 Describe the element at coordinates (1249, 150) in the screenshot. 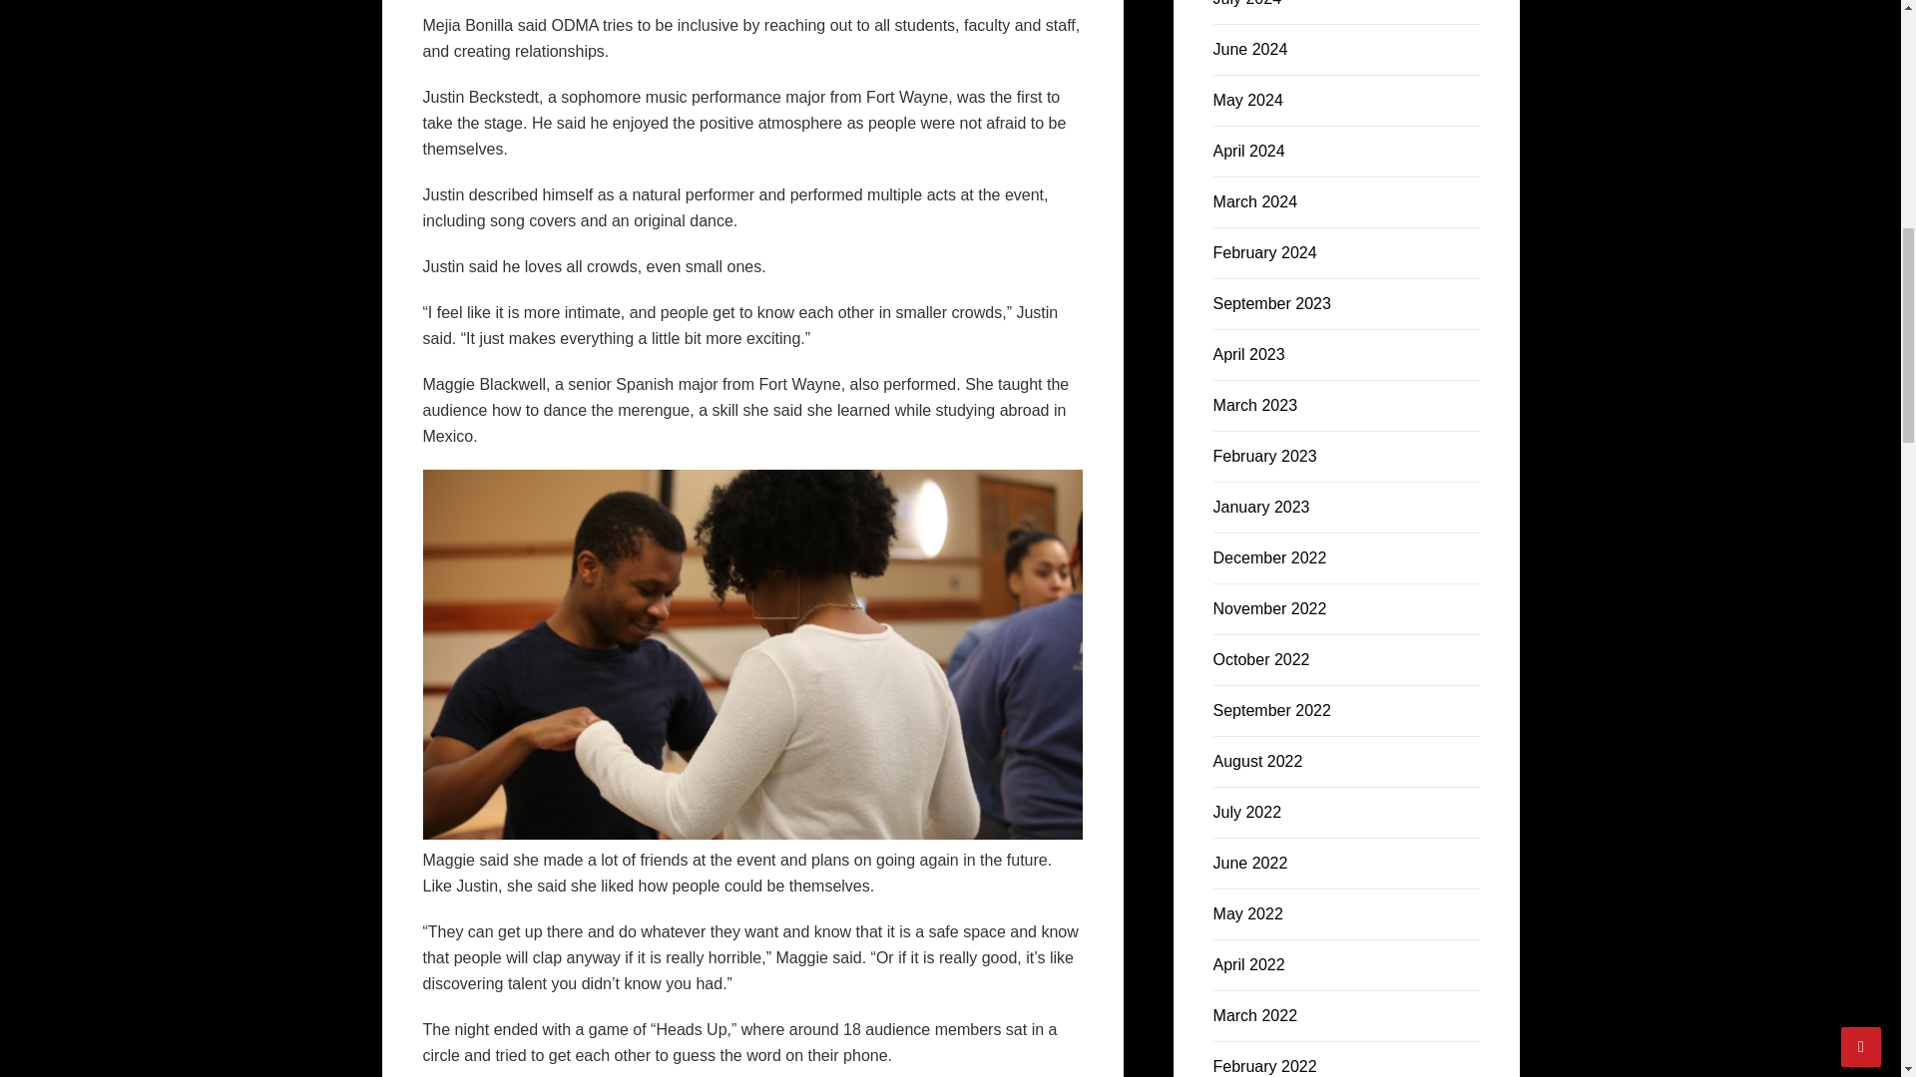

I see `April 2024` at that location.